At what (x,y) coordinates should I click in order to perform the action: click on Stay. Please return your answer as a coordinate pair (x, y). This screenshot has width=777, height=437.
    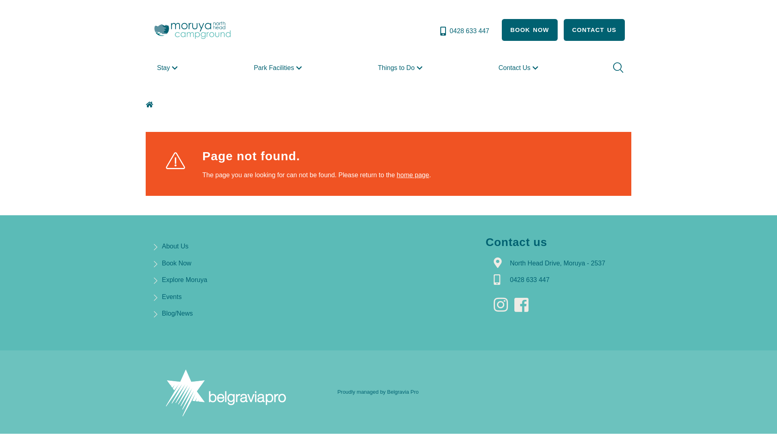
    Looking at the image, I should click on (168, 68).